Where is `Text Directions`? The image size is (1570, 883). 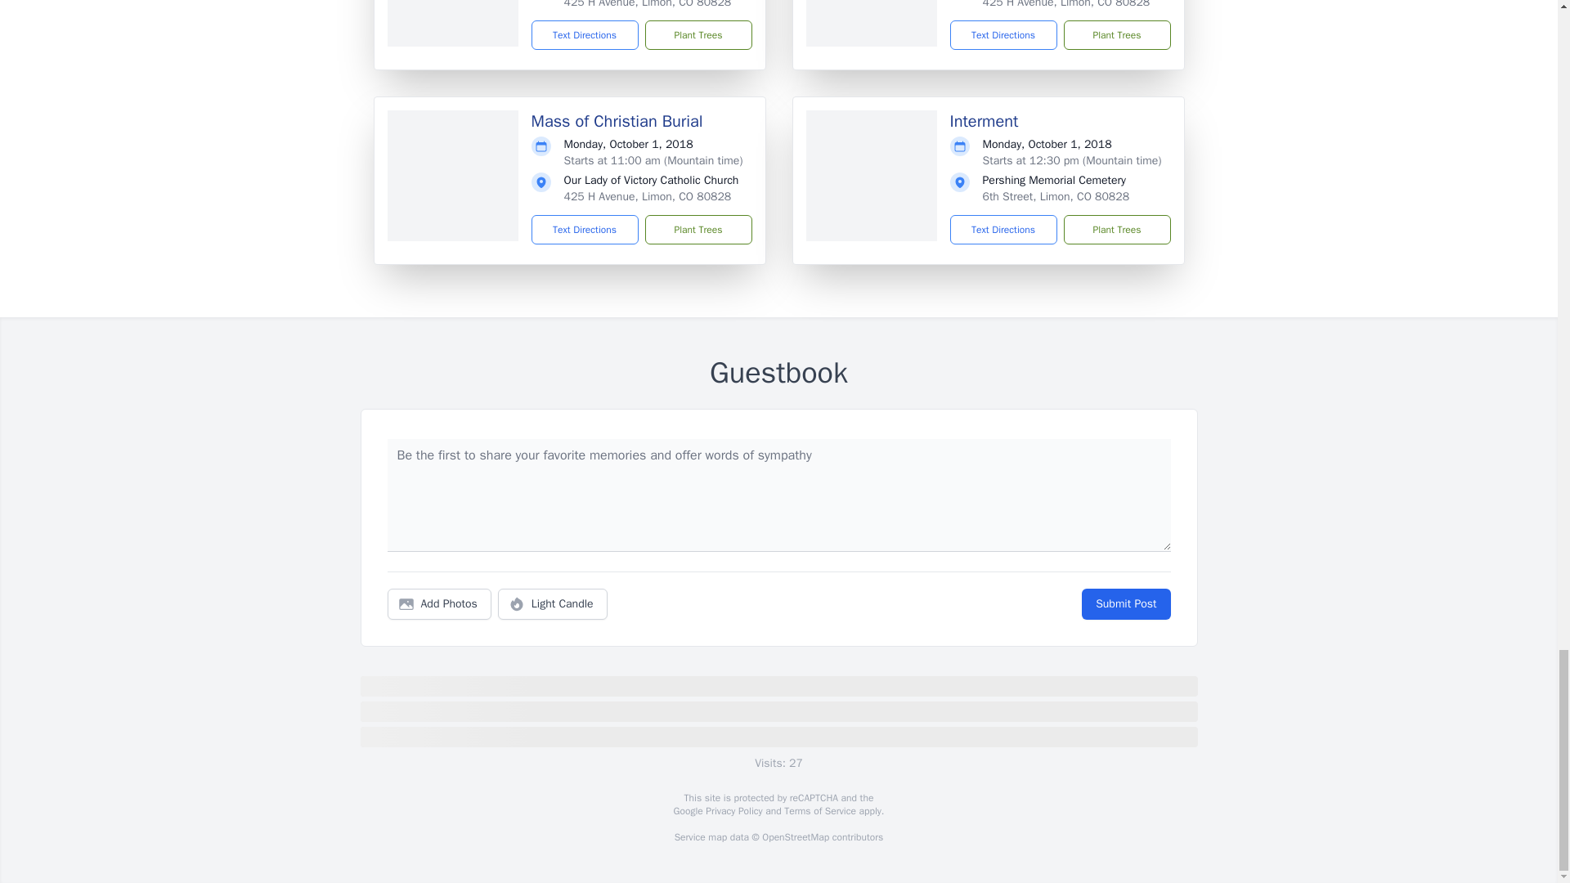
Text Directions is located at coordinates (1003, 230).